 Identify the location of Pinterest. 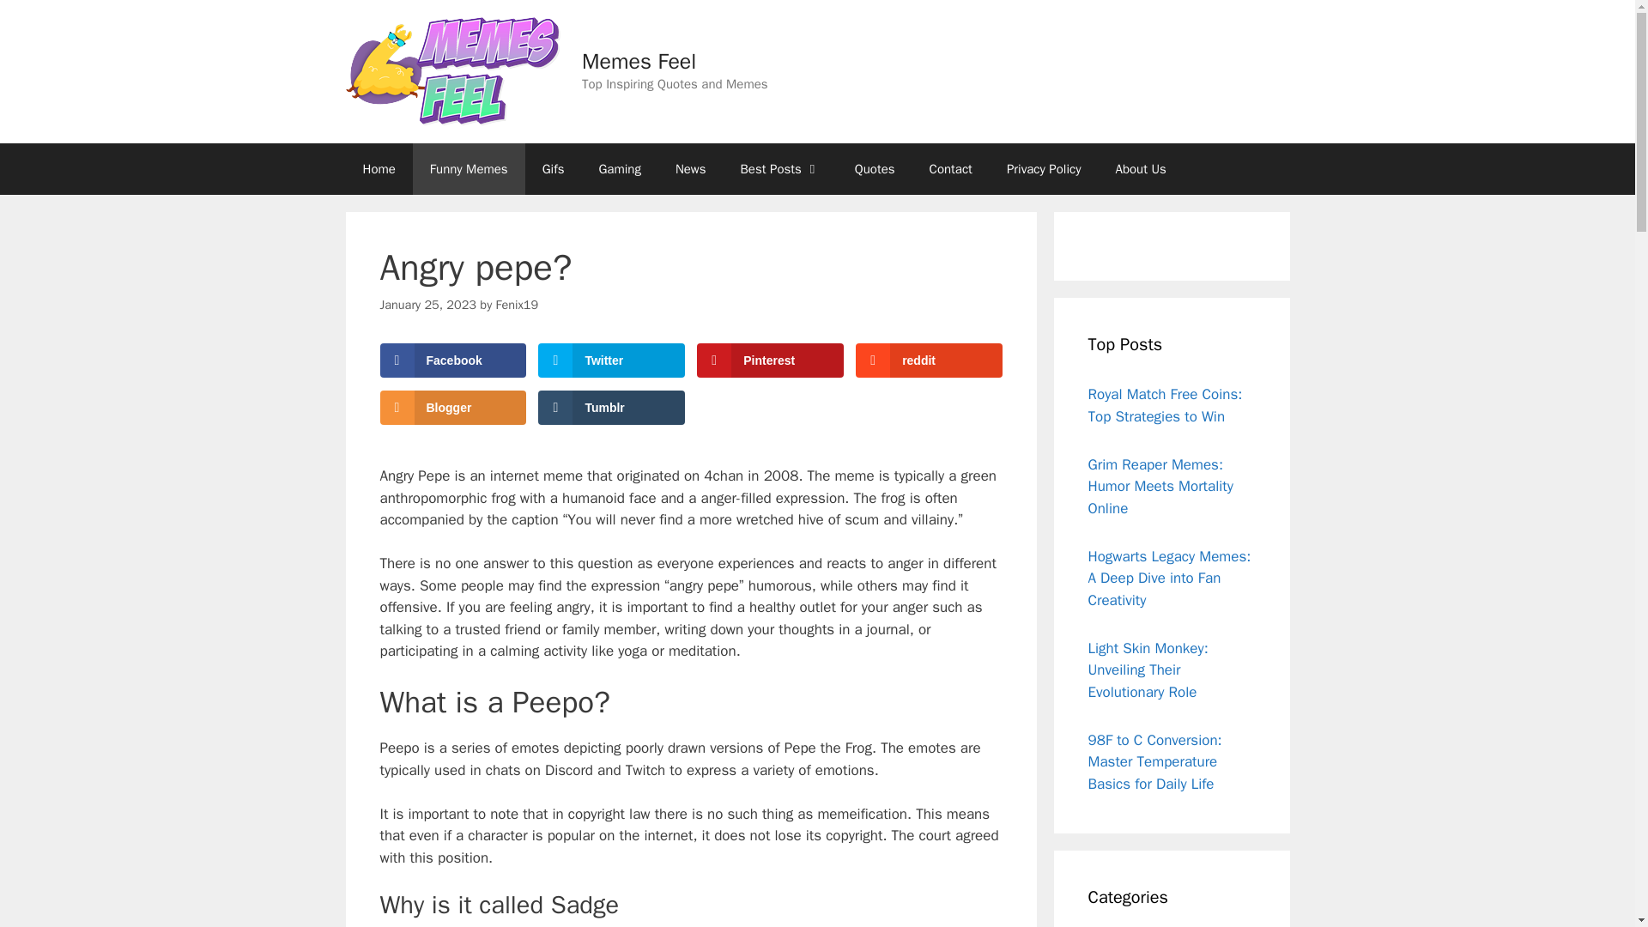
(769, 360).